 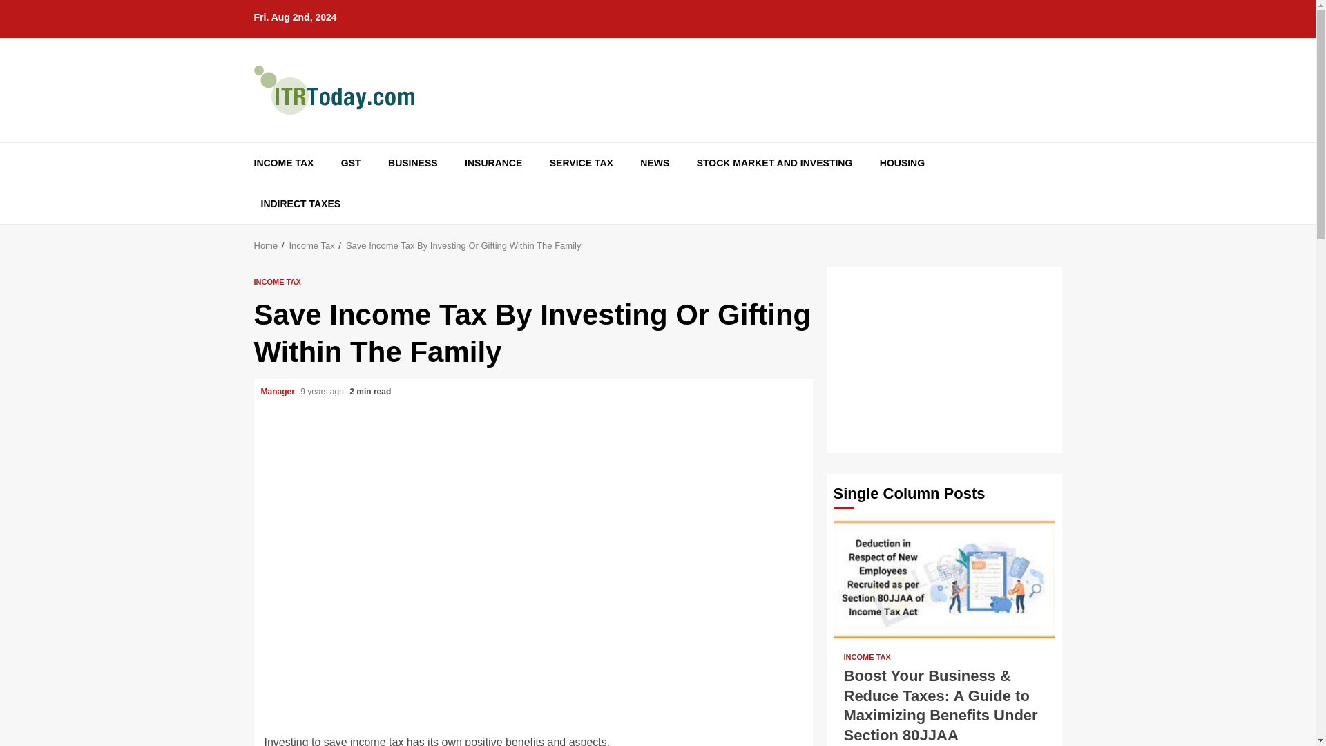 I want to click on Income Tax, so click(x=311, y=245).